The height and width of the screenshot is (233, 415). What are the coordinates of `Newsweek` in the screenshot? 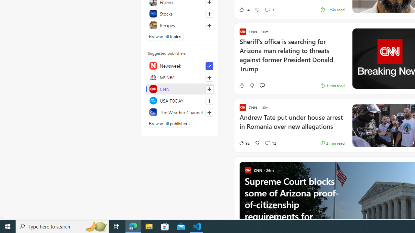 It's located at (180, 65).